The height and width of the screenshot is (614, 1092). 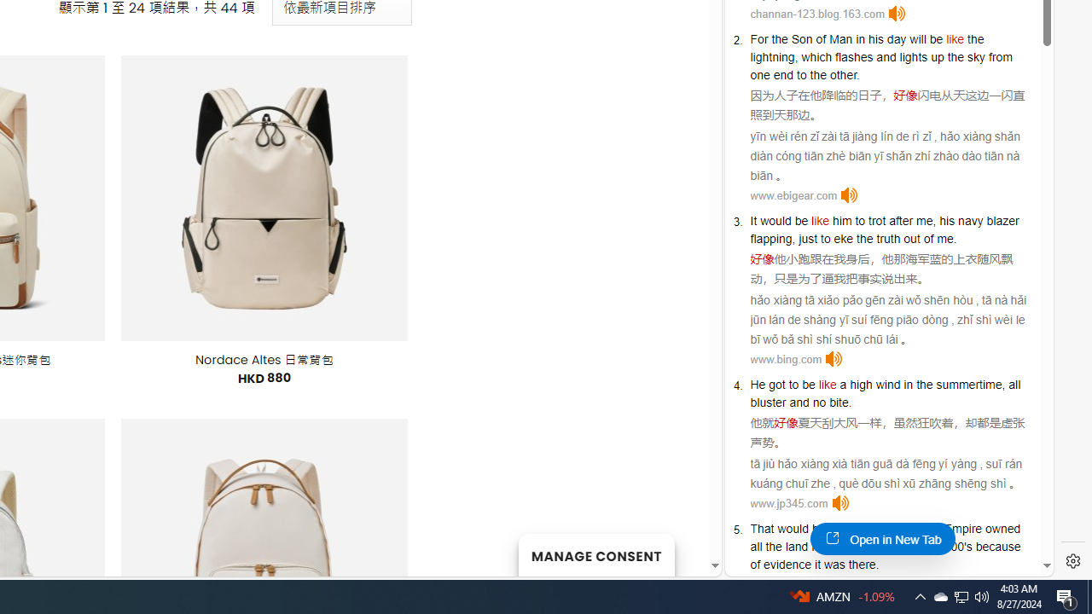 I want to click on evidence, so click(x=787, y=565).